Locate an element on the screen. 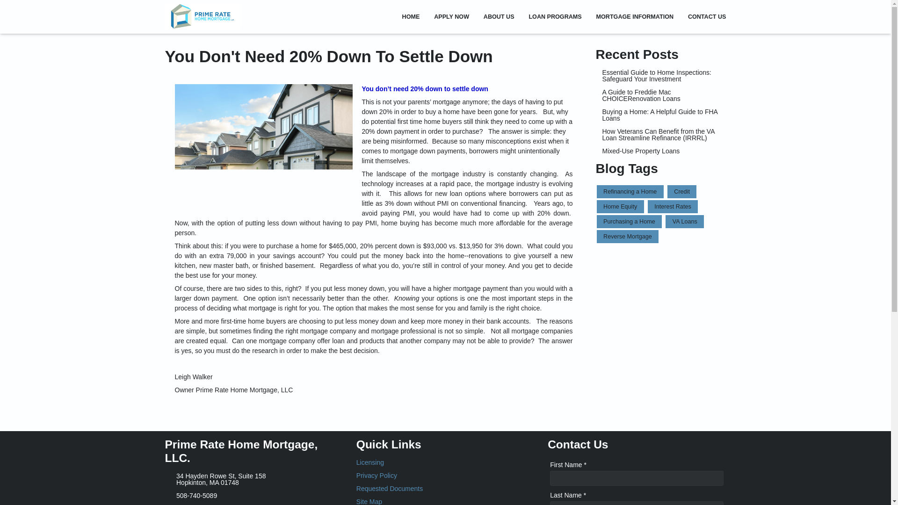 The height and width of the screenshot is (505, 898). Requested Documents is located at coordinates (445, 488).